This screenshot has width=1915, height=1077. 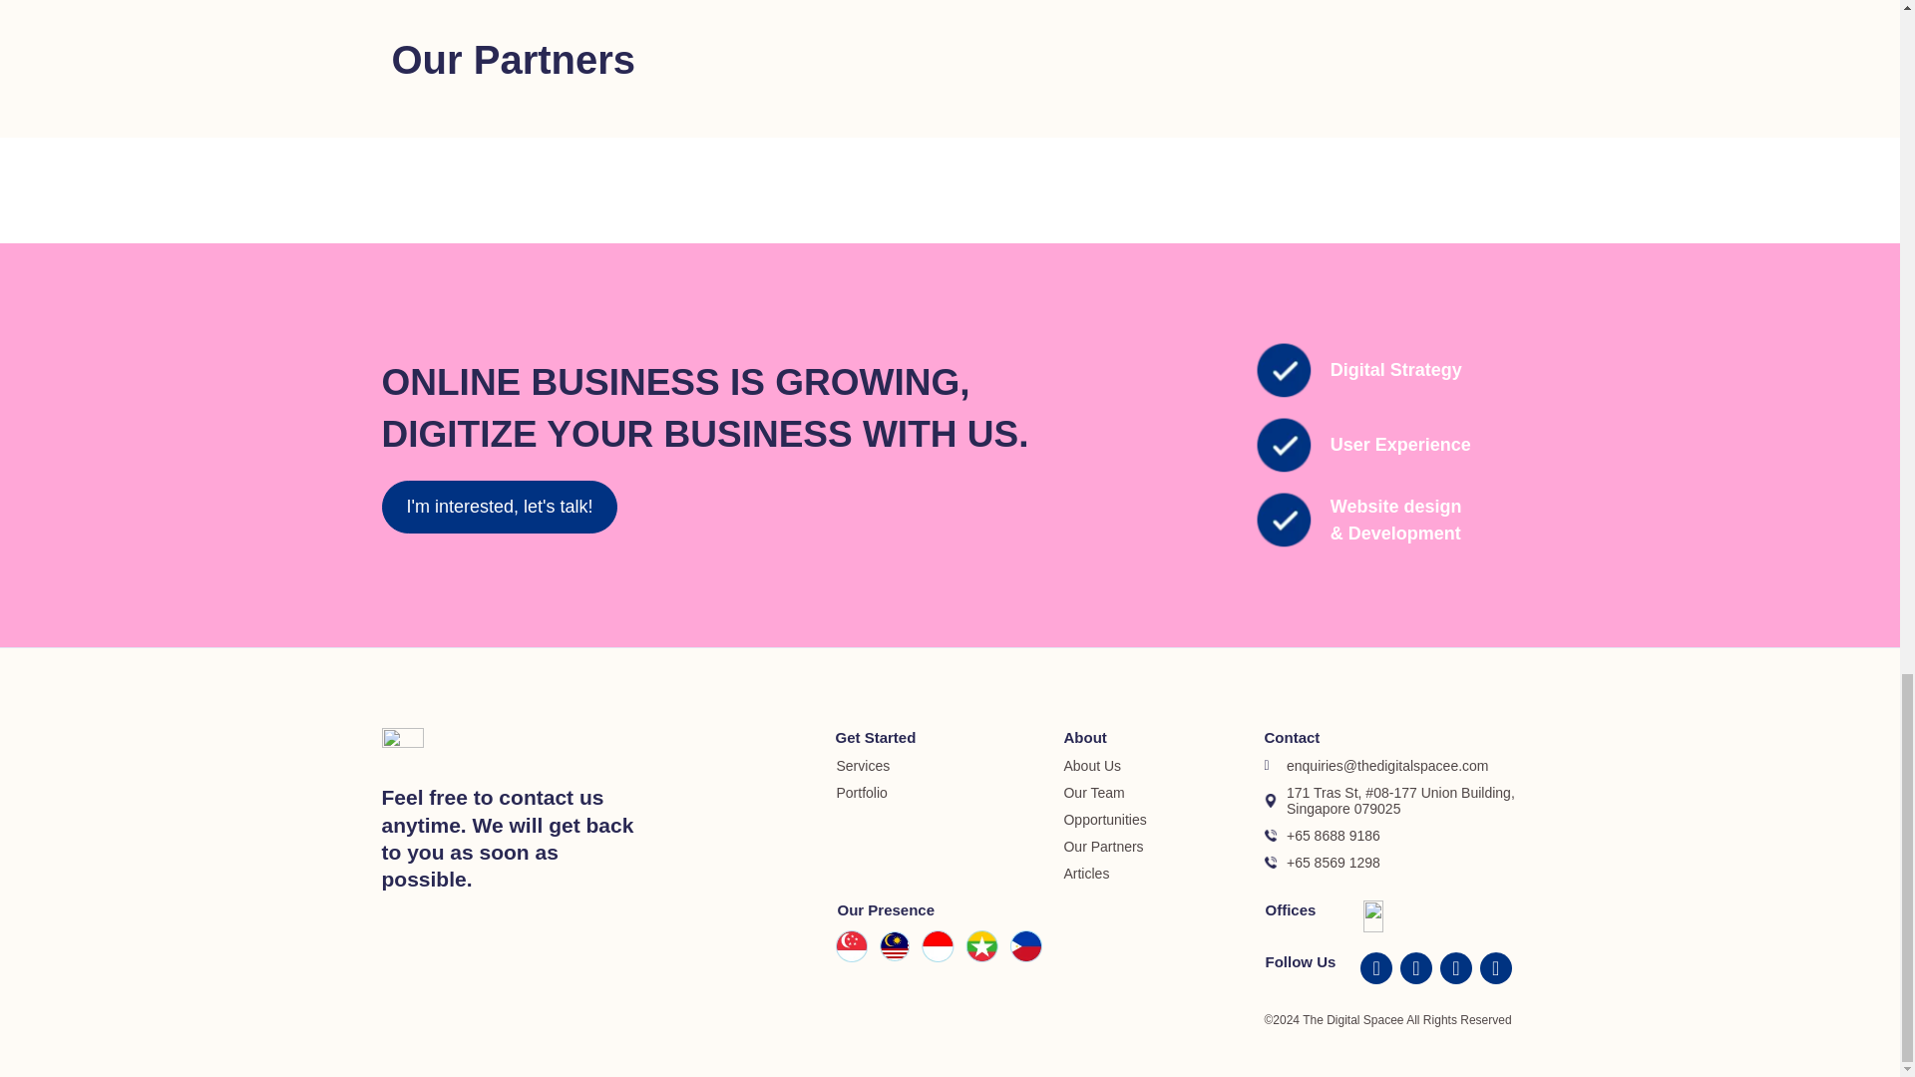 What do you see at coordinates (1163, 847) in the screenshot?
I see `Our Partners` at bounding box center [1163, 847].